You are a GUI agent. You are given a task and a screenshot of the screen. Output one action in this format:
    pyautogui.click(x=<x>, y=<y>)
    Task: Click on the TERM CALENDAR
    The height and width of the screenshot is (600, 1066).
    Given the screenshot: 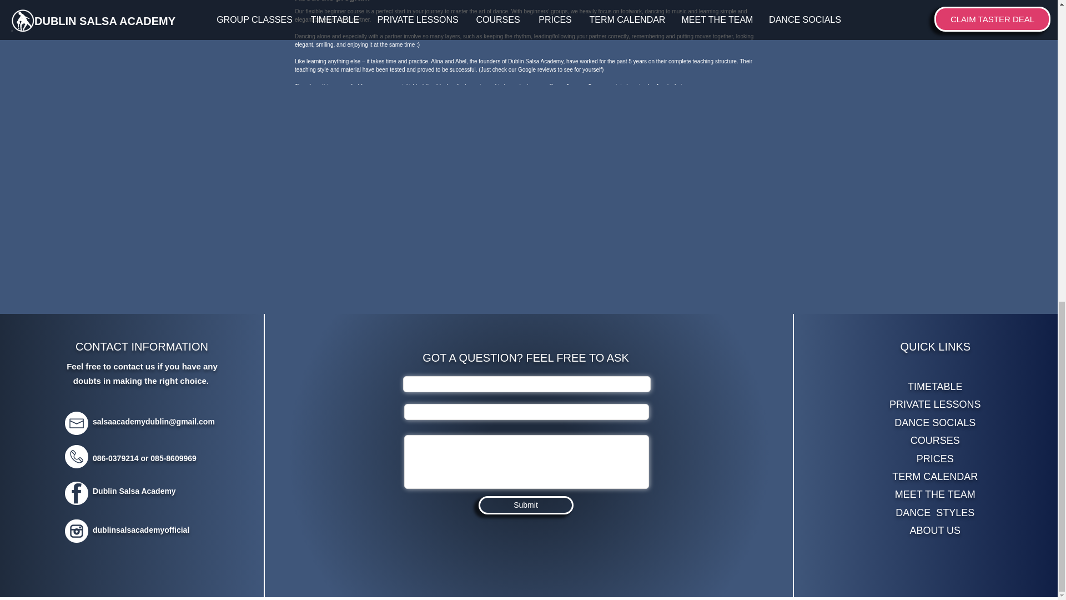 What is the action you would take?
    pyautogui.click(x=935, y=477)
    